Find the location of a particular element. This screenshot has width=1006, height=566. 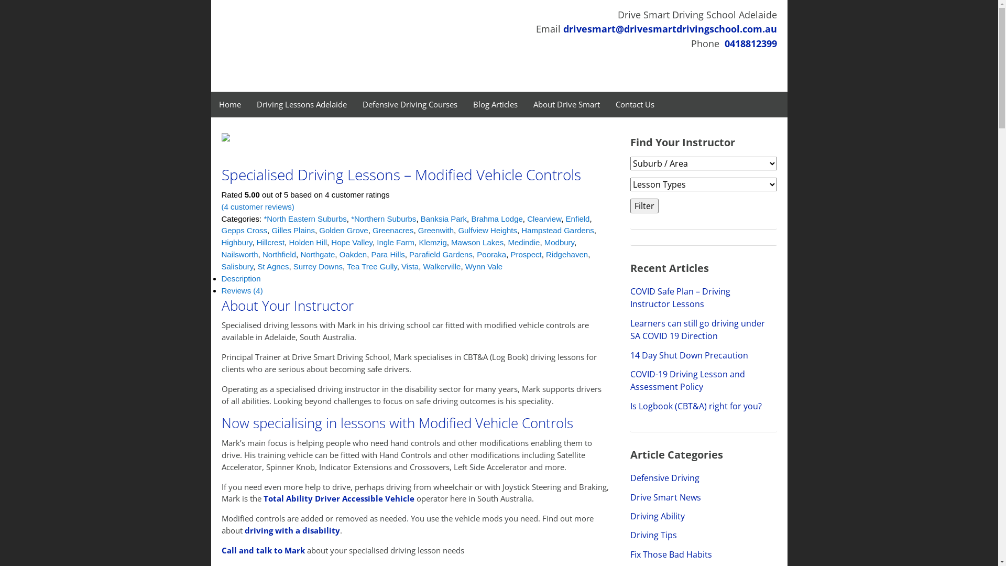

Oakden is located at coordinates (353, 255).